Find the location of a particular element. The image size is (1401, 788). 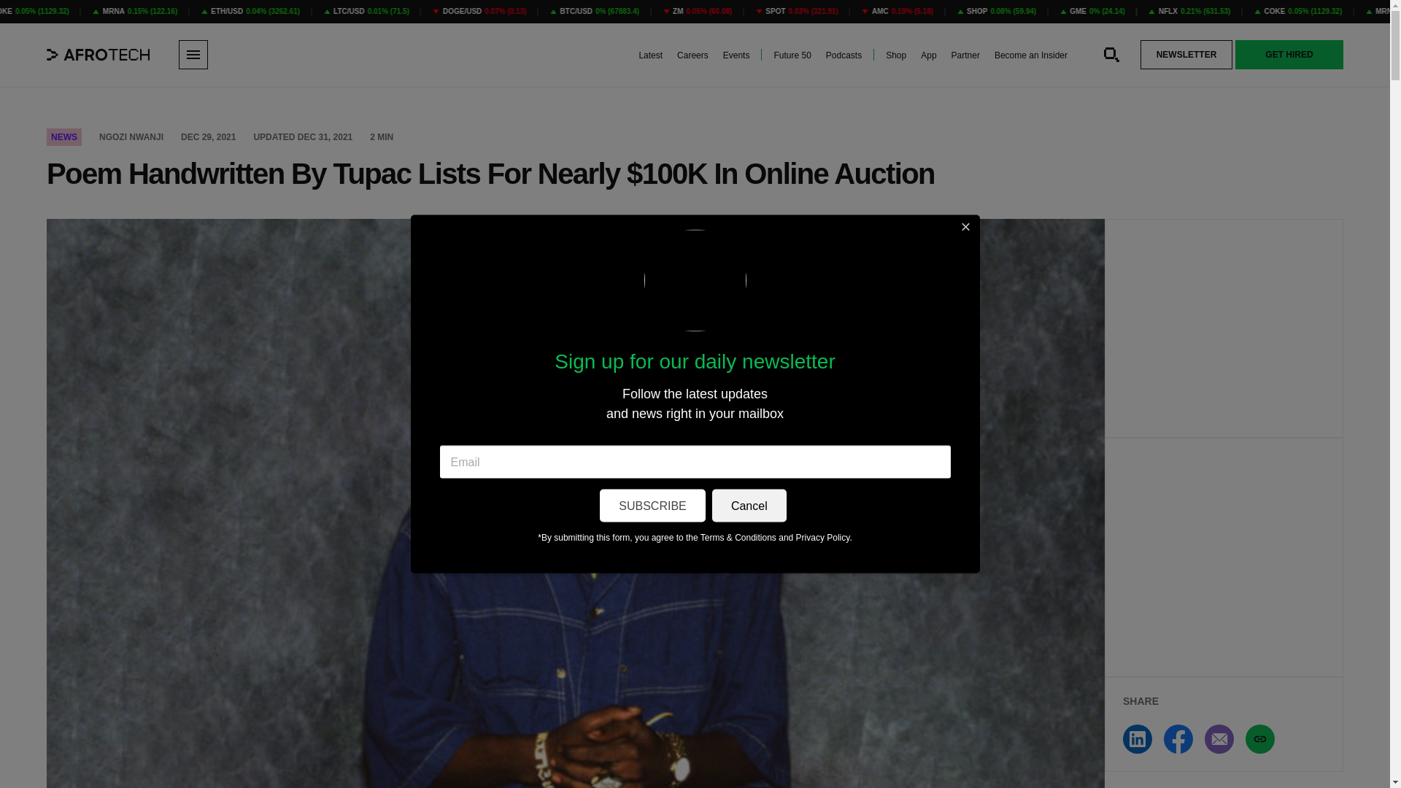

GET HIRED is located at coordinates (1289, 55).